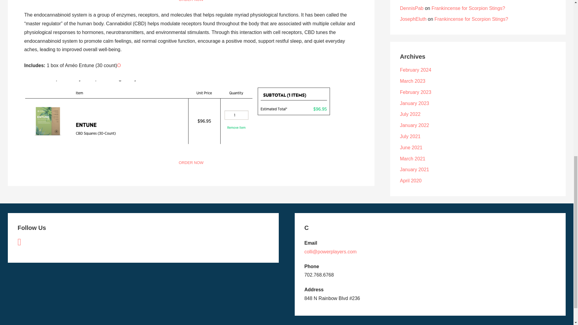  What do you see at coordinates (413, 19) in the screenshot?
I see `JosephEluth` at bounding box center [413, 19].